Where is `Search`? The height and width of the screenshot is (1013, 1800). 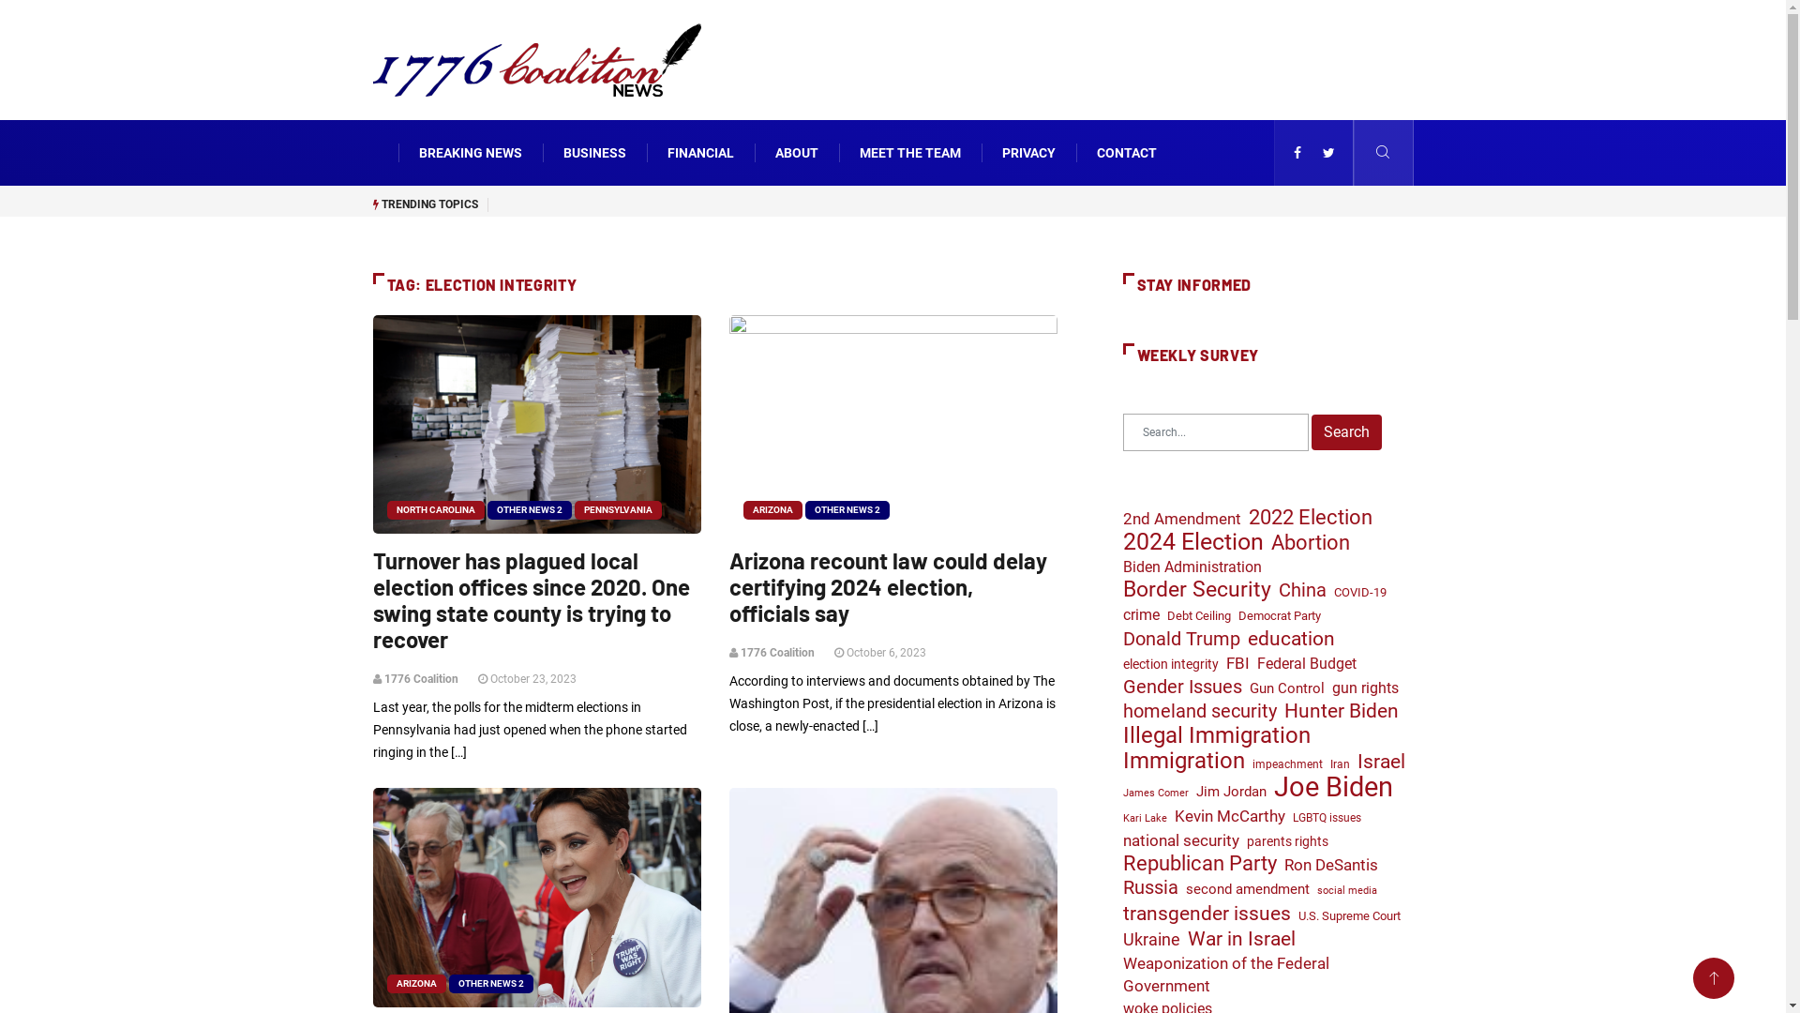 Search is located at coordinates (1346, 432).